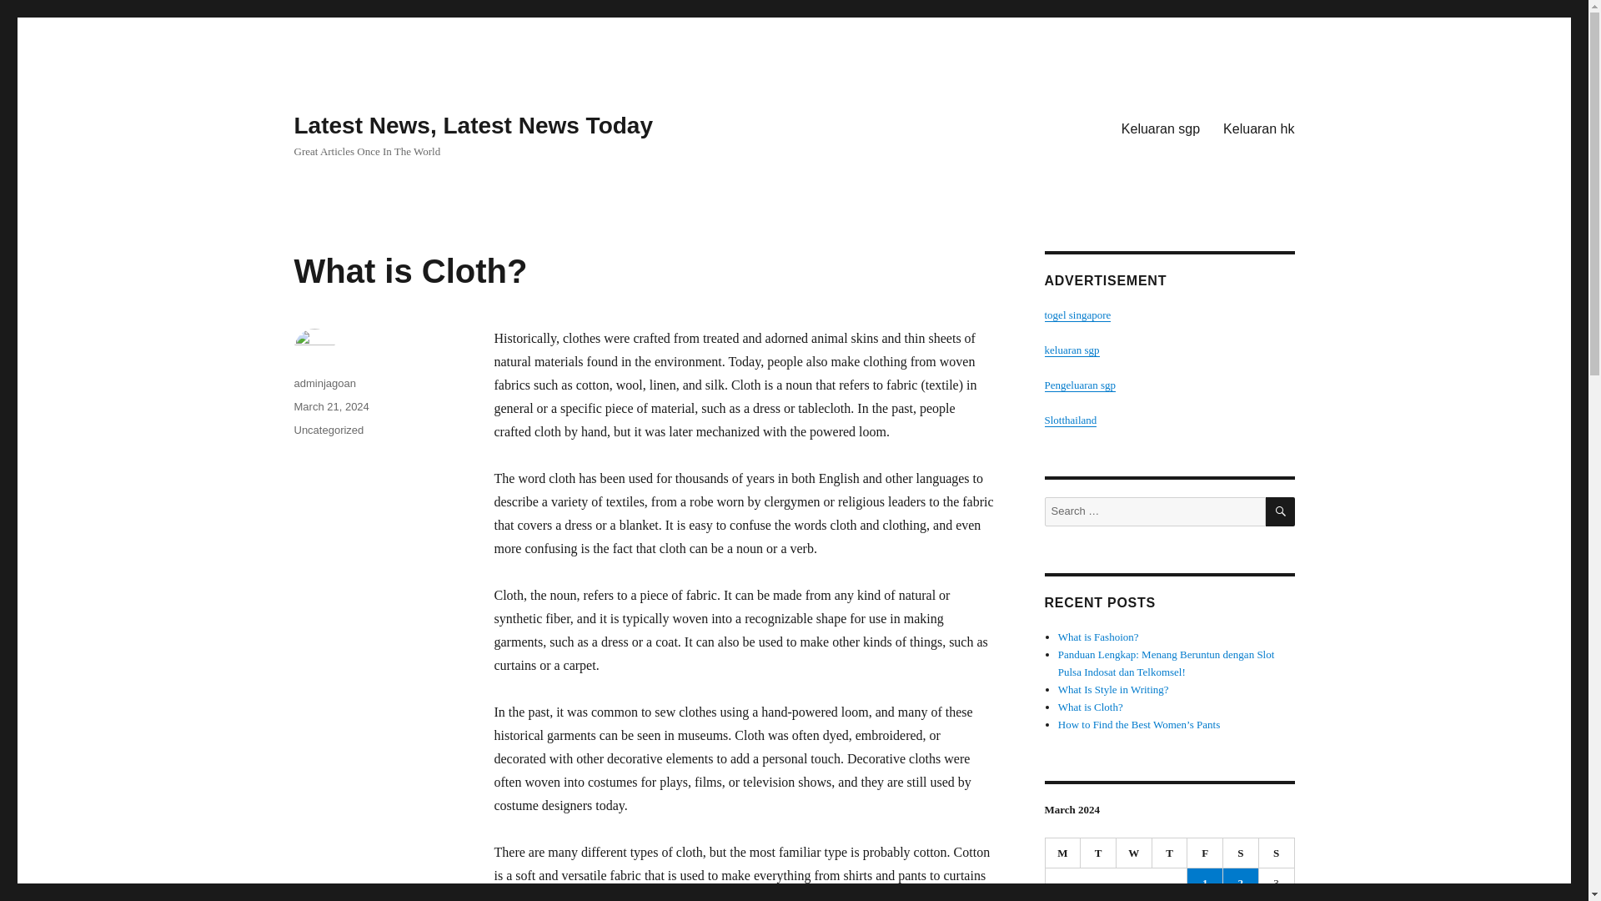  What do you see at coordinates (1070, 419) in the screenshot?
I see `Slotthailand` at bounding box center [1070, 419].